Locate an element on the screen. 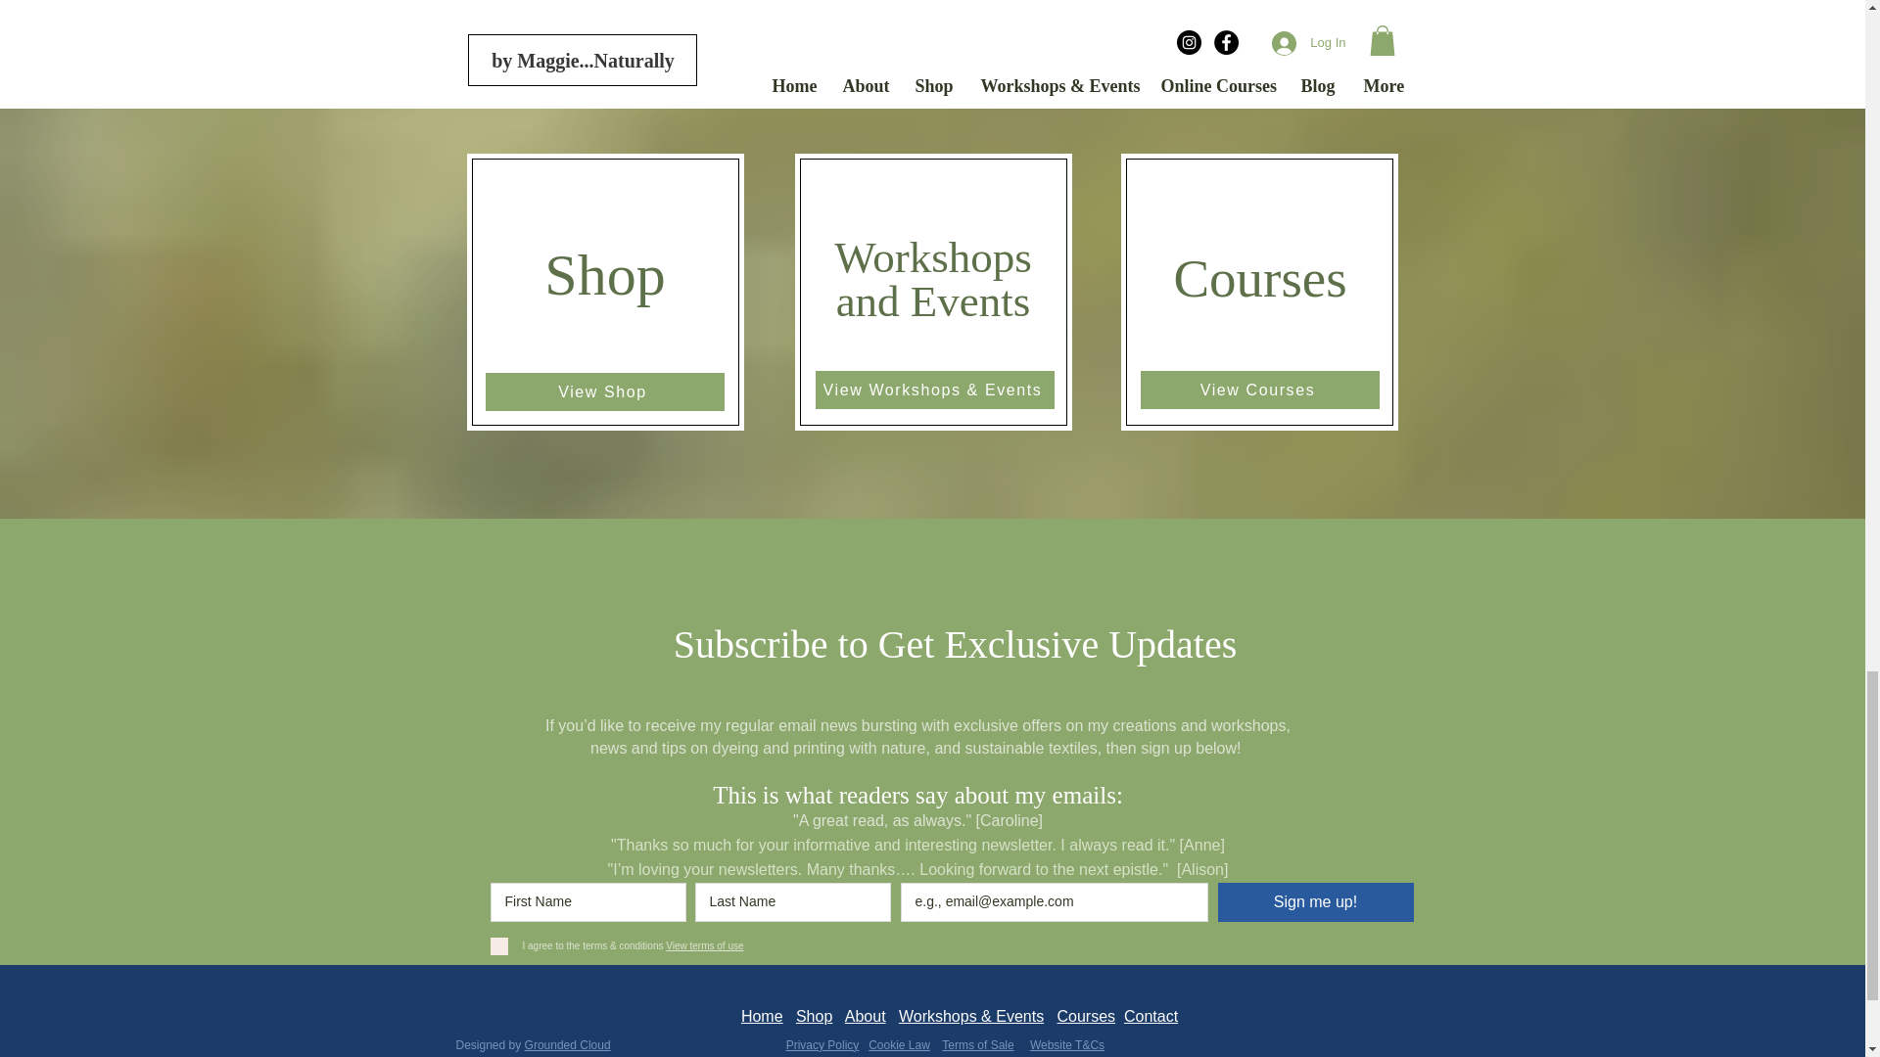  Home is located at coordinates (762, 1016).